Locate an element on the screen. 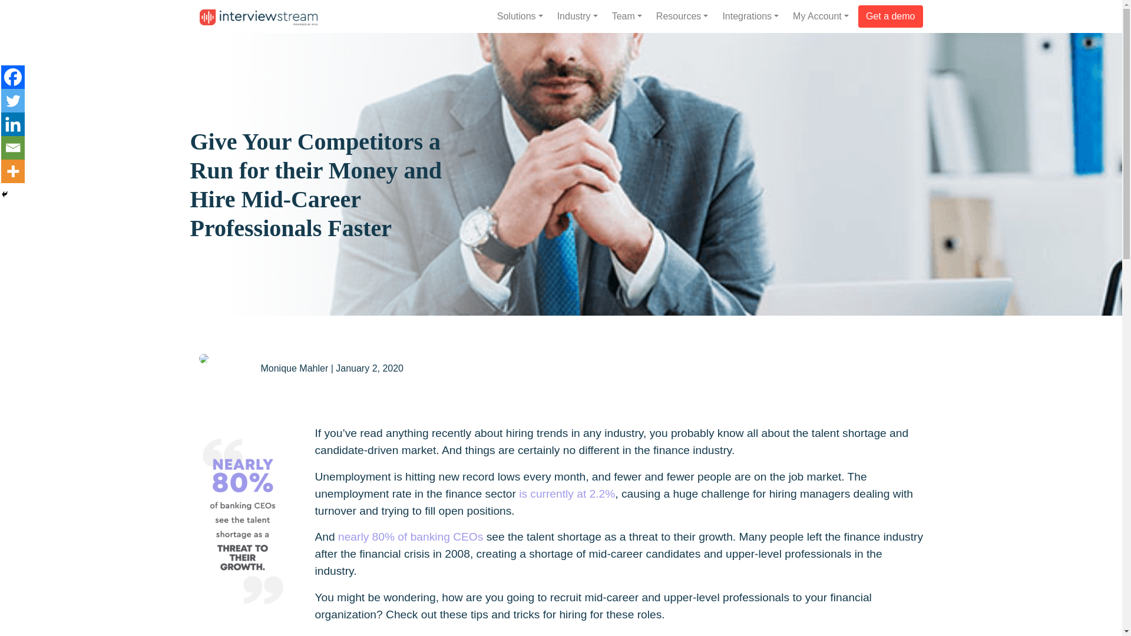 The width and height of the screenshot is (1131, 636). InterviewStream - Powered by RIVS is located at coordinates (257, 18).